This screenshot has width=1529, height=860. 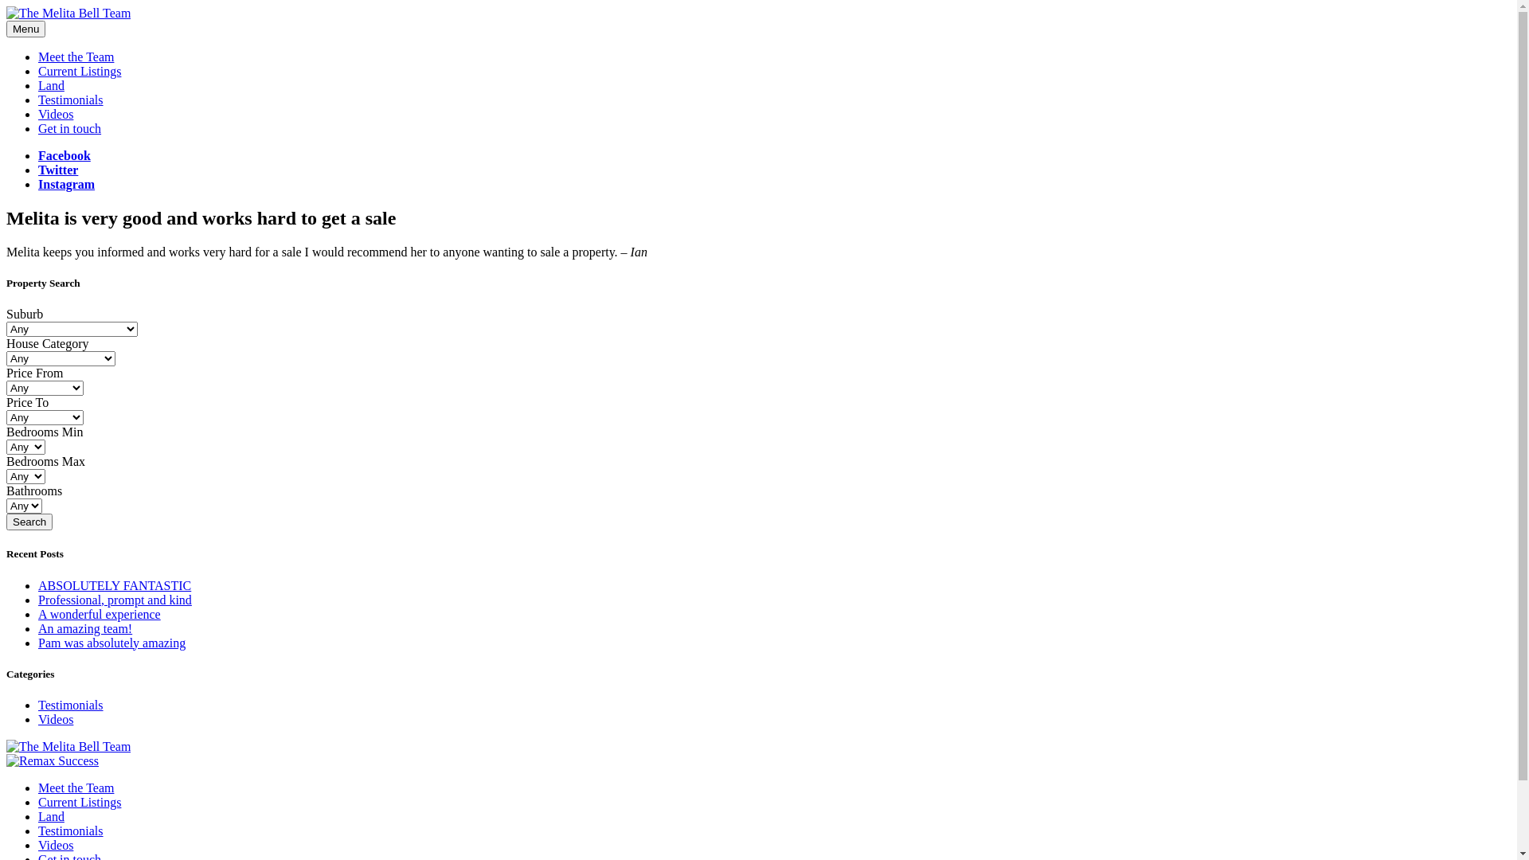 What do you see at coordinates (65, 155) in the screenshot?
I see `Facebook` at bounding box center [65, 155].